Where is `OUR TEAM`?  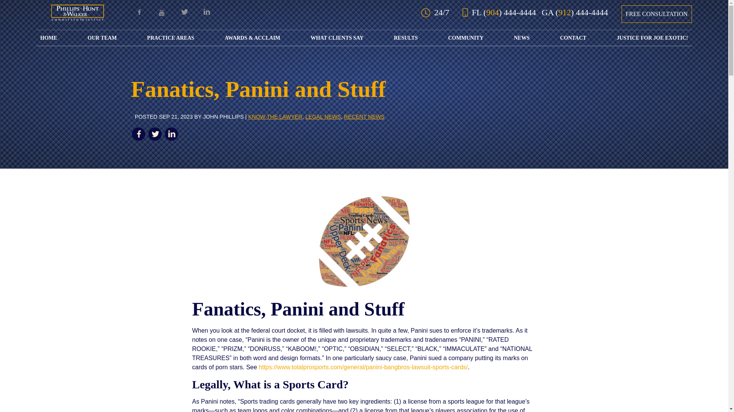 OUR TEAM is located at coordinates (102, 37).